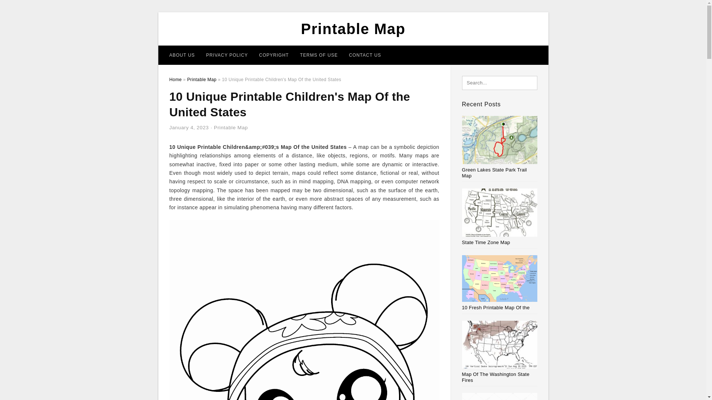 Image resolution: width=712 pixels, height=400 pixels. What do you see at coordinates (353, 29) in the screenshot?
I see `Printable Map` at bounding box center [353, 29].